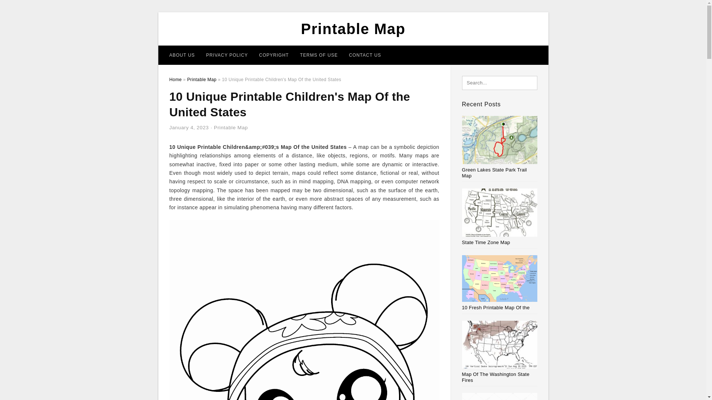 Image resolution: width=712 pixels, height=400 pixels. What do you see at coordinates (353, 29) in the screenshot?
I see `Printable Map` at bounding box center [353, 29].